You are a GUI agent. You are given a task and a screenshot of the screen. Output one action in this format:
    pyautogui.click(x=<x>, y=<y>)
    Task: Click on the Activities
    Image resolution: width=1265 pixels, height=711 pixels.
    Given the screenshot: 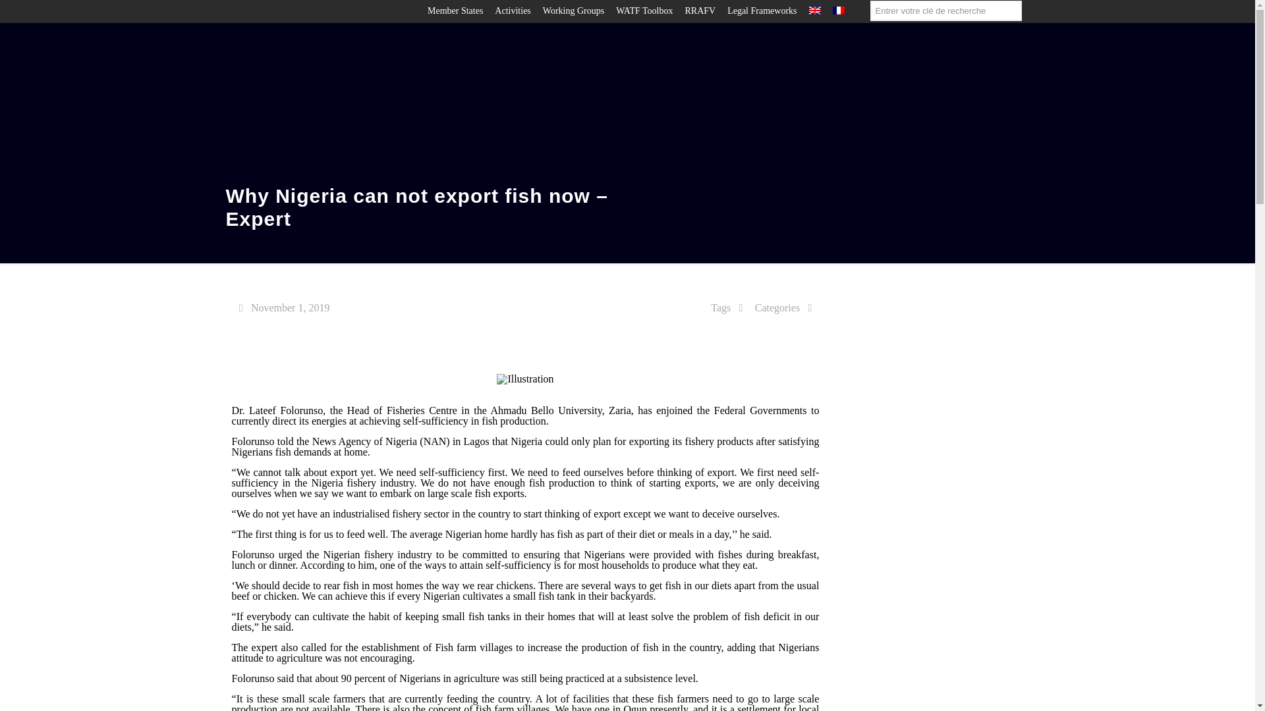 What is the action you would take?
    pyautogui.click(x=512, y=11)
    